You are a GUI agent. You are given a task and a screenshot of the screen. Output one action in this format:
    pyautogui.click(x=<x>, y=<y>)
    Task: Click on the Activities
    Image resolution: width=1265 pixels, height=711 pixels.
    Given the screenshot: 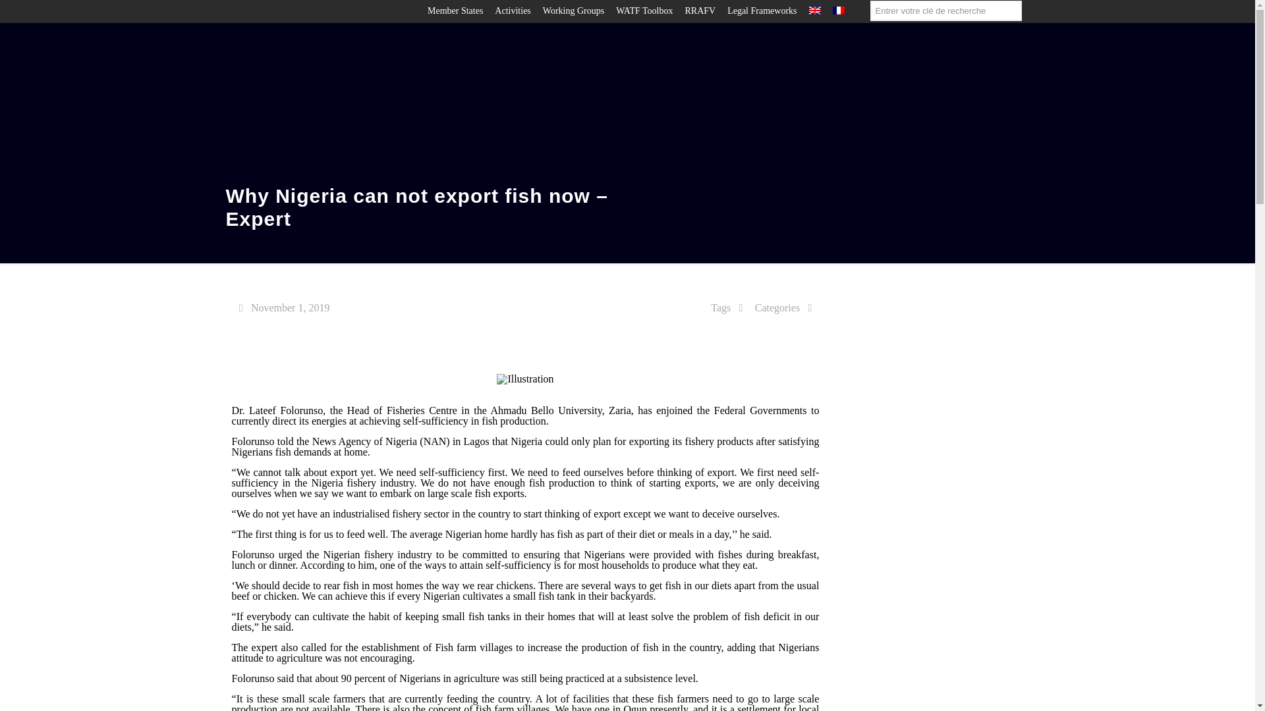 What is the action you would take?
    pyautogui.click(x=512, y=11)
    